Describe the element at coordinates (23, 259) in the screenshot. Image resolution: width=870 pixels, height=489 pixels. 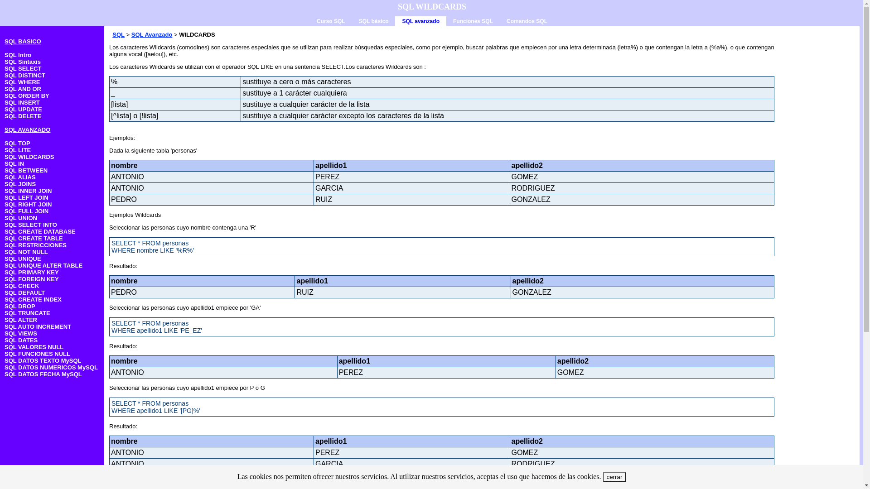
I see `SQL UNIQUE` at that location.